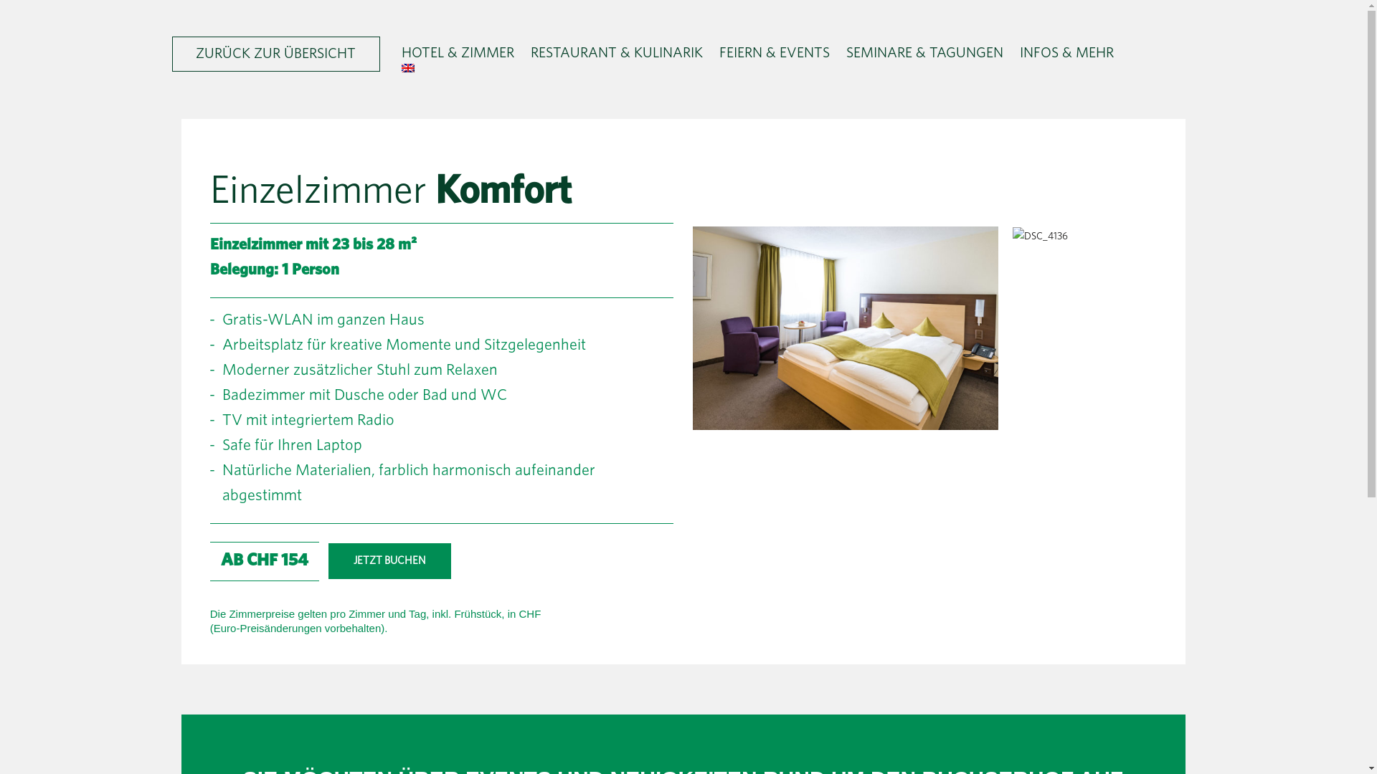  I want to click on FEIERN & EVENTS, so click(775, 53).